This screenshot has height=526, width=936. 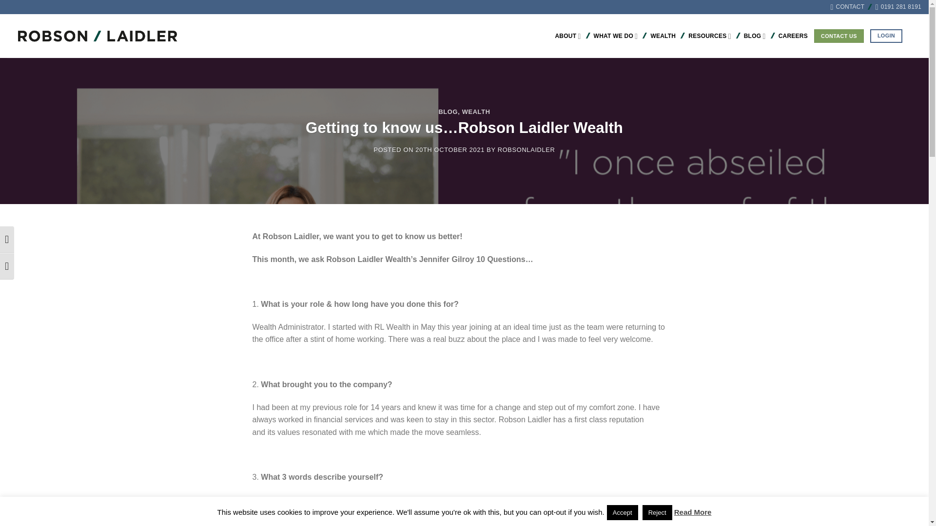 I want to click on BLOG, so click(x=755, y=36).